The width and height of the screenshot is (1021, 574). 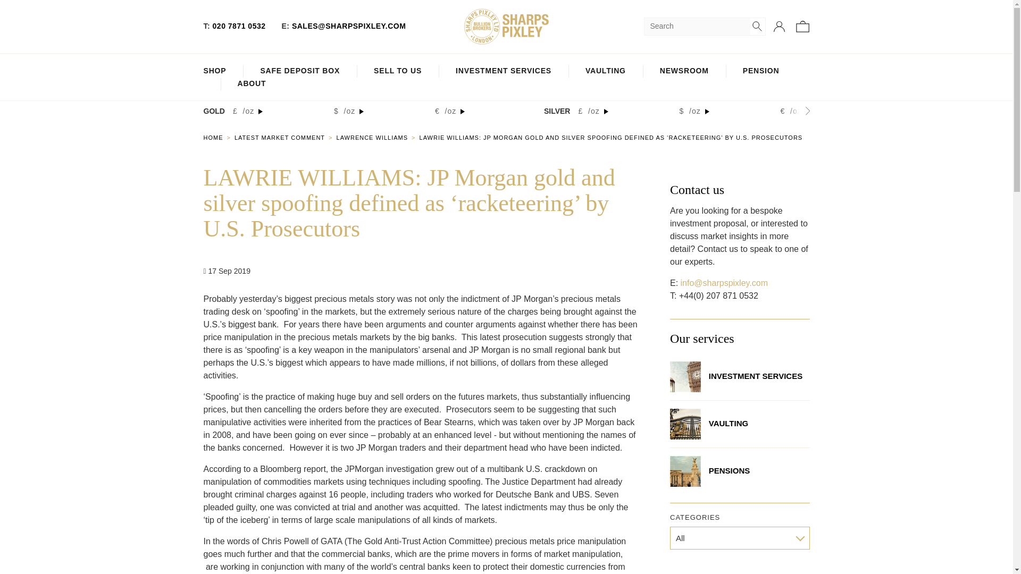 What do you see at coordinates (684, 71) in the screenshot?
I see `Newsroom` at bounding box center [684, 71].